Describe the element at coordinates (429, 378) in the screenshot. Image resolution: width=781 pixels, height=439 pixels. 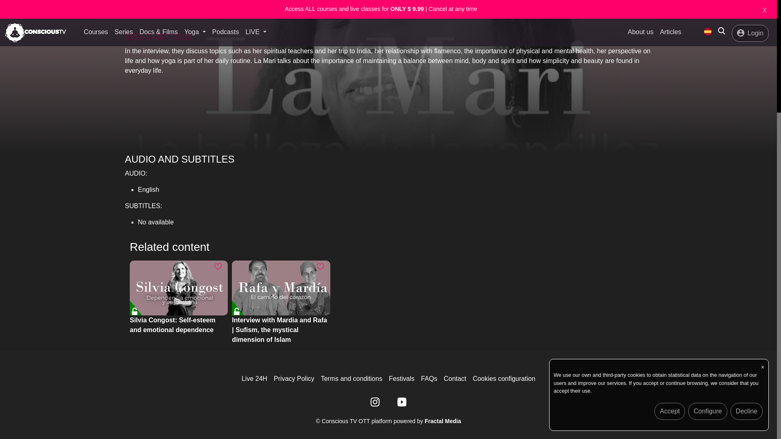
I see `FAQs` at that location.